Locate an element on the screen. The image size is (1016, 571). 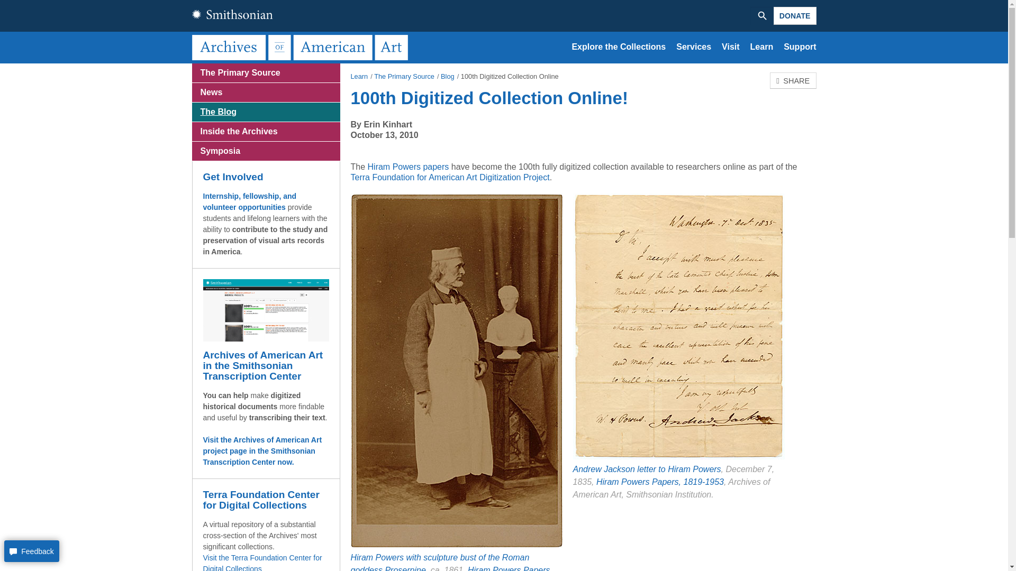
Services is located at coordinates (694, 47).